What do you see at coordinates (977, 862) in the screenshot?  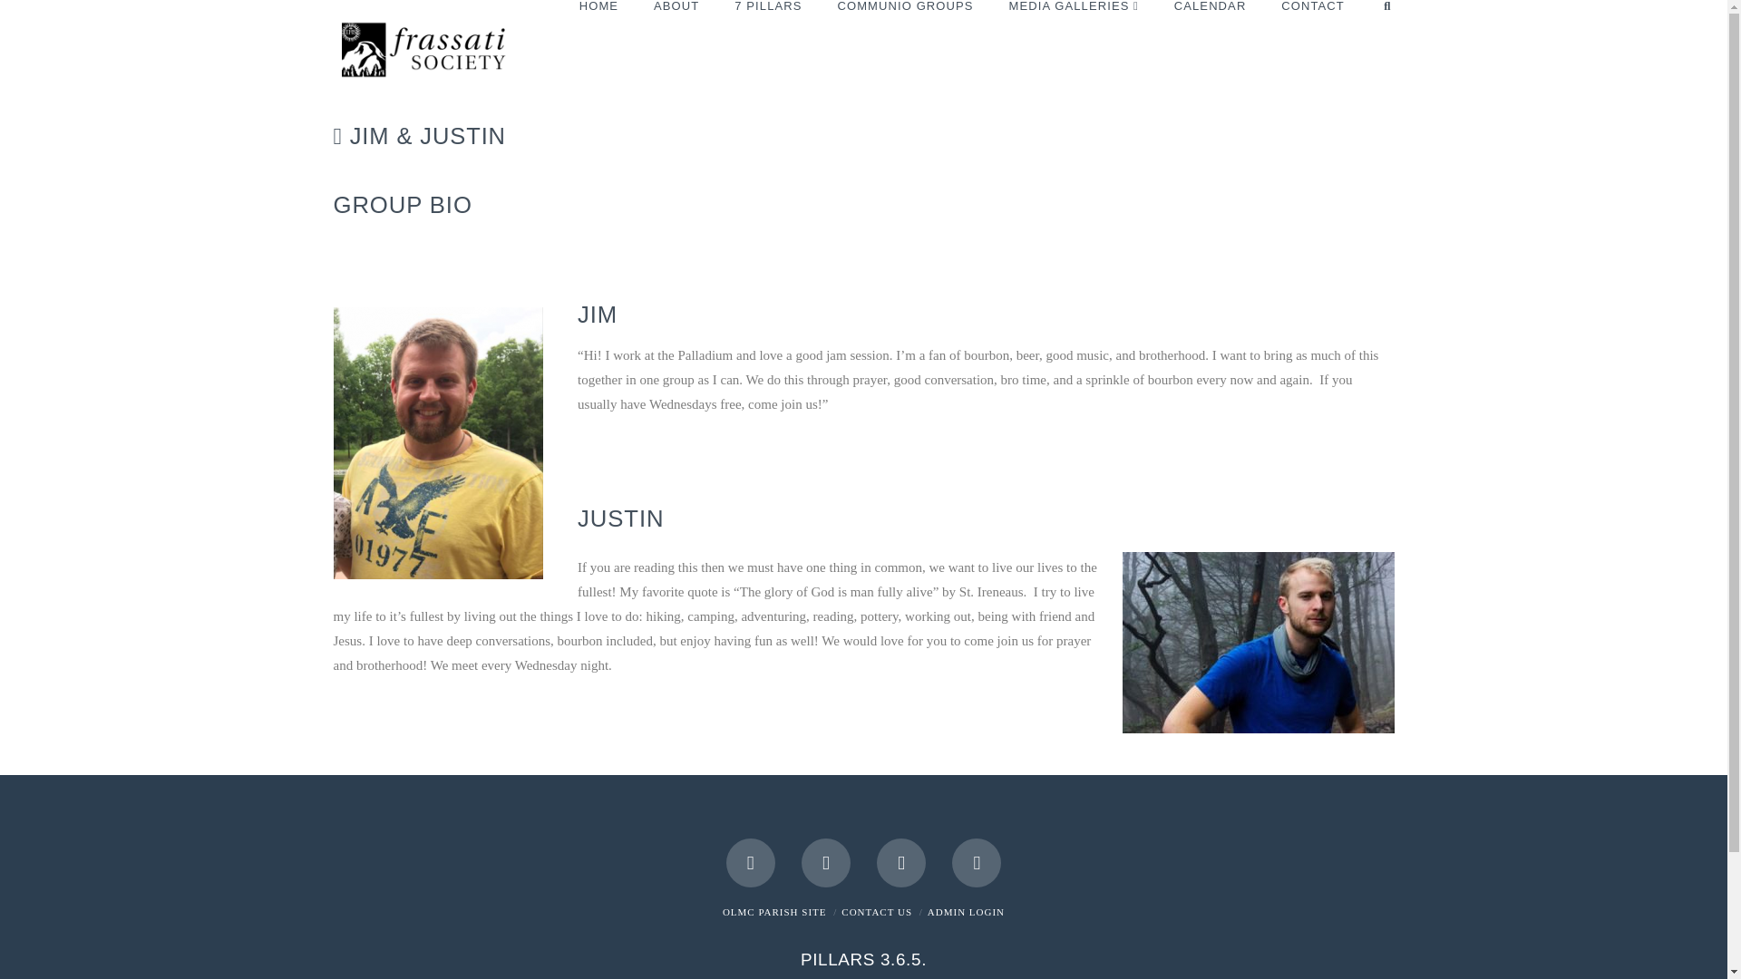 I see `Flickr` at bounding box center [977, 862].